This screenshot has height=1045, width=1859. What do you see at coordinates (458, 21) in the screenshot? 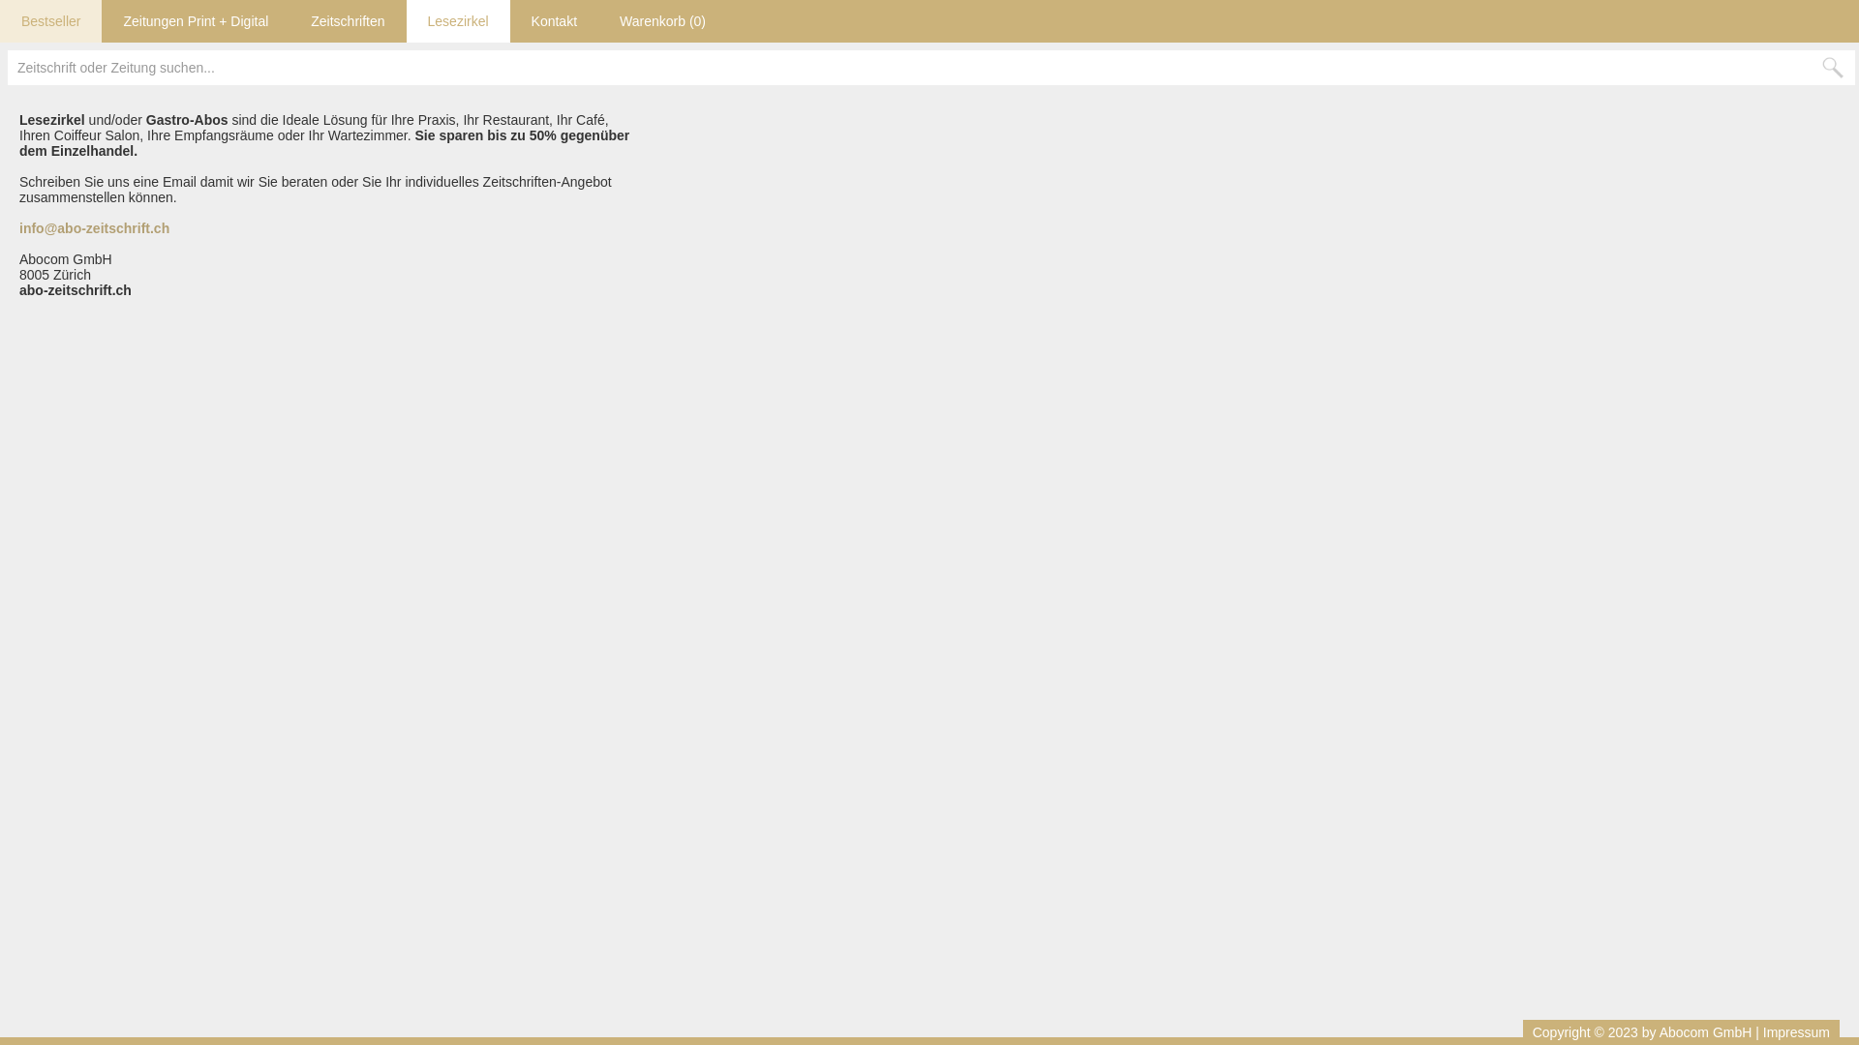
I see `Lesezirkel` at bounding box center [458, 21].